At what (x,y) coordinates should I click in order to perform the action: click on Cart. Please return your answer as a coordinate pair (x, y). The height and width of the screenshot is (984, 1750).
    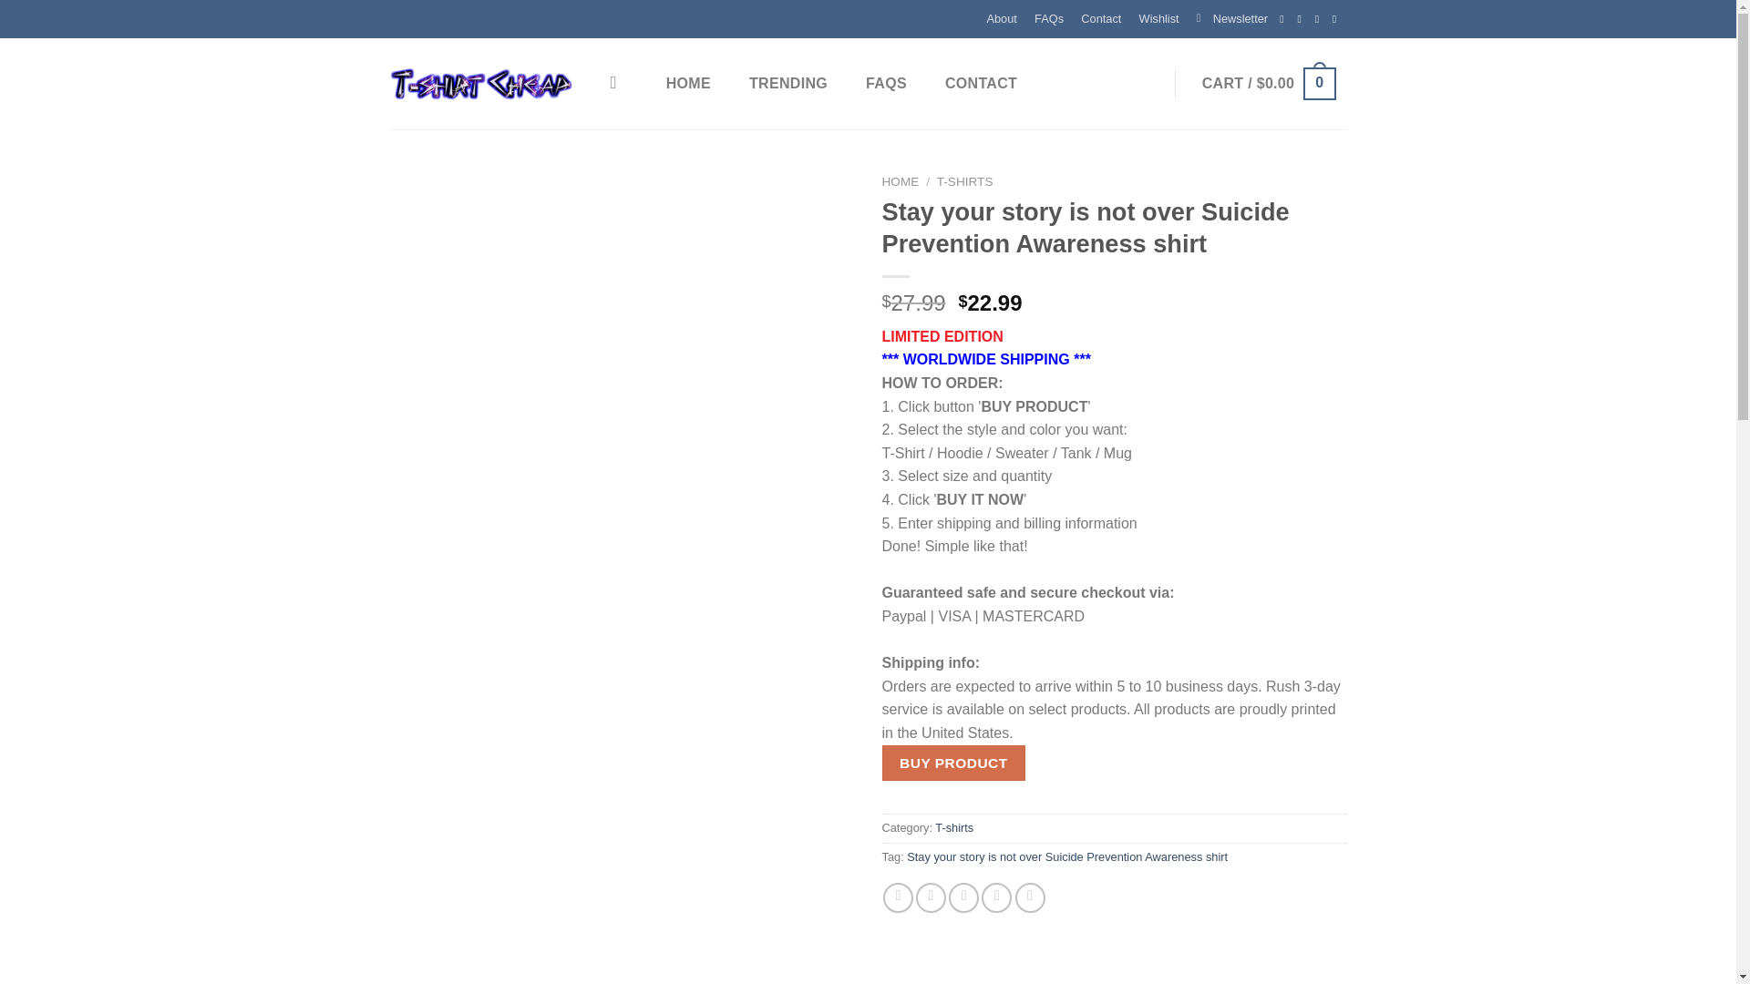
    Looking at the image, I should click on (1269, 84).